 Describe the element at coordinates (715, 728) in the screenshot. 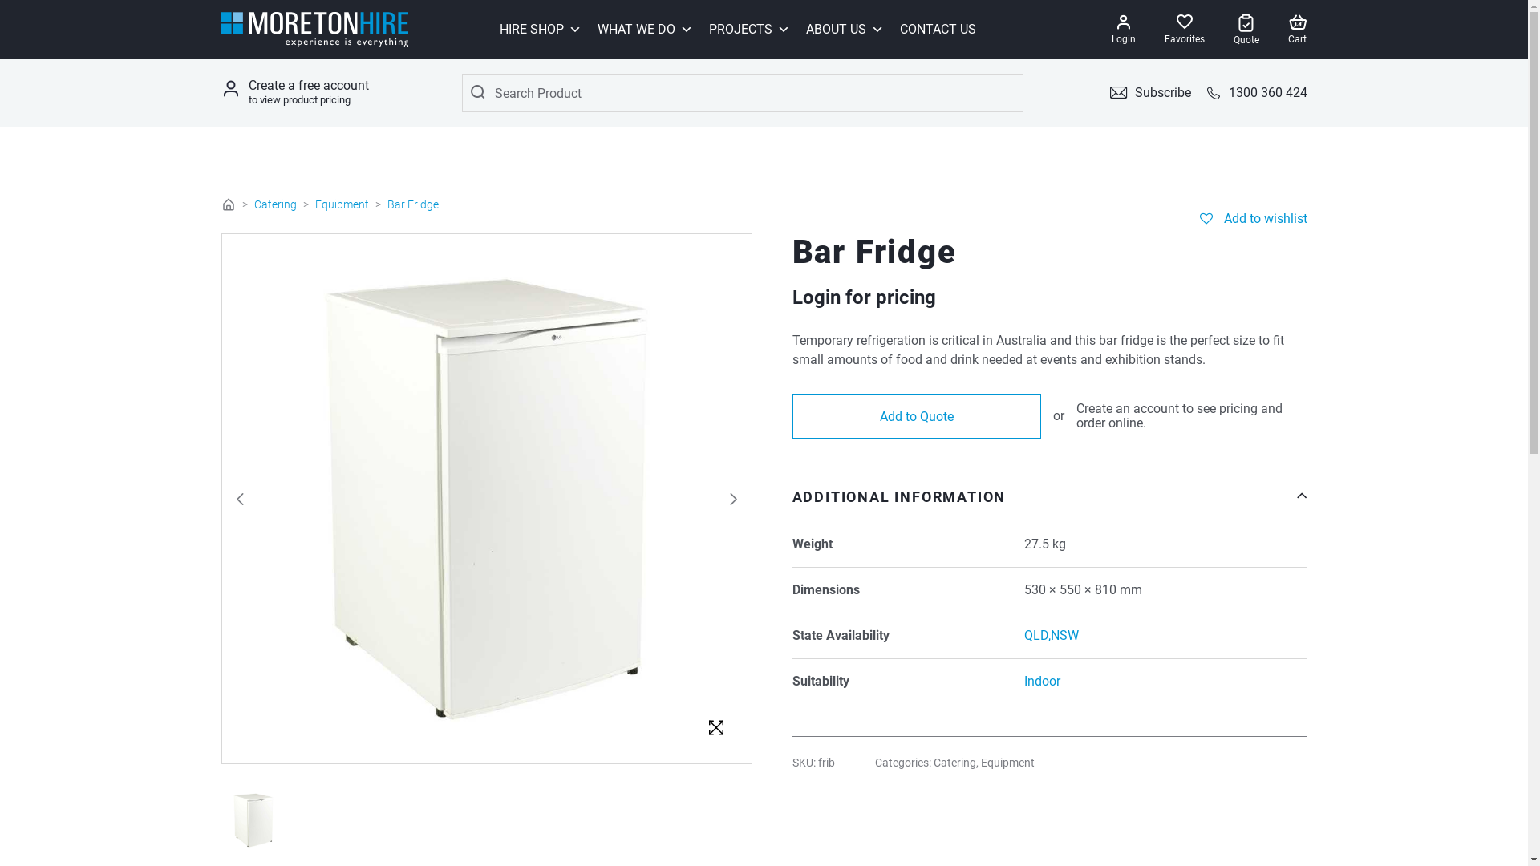

I see `Bar Fridge` at that location.